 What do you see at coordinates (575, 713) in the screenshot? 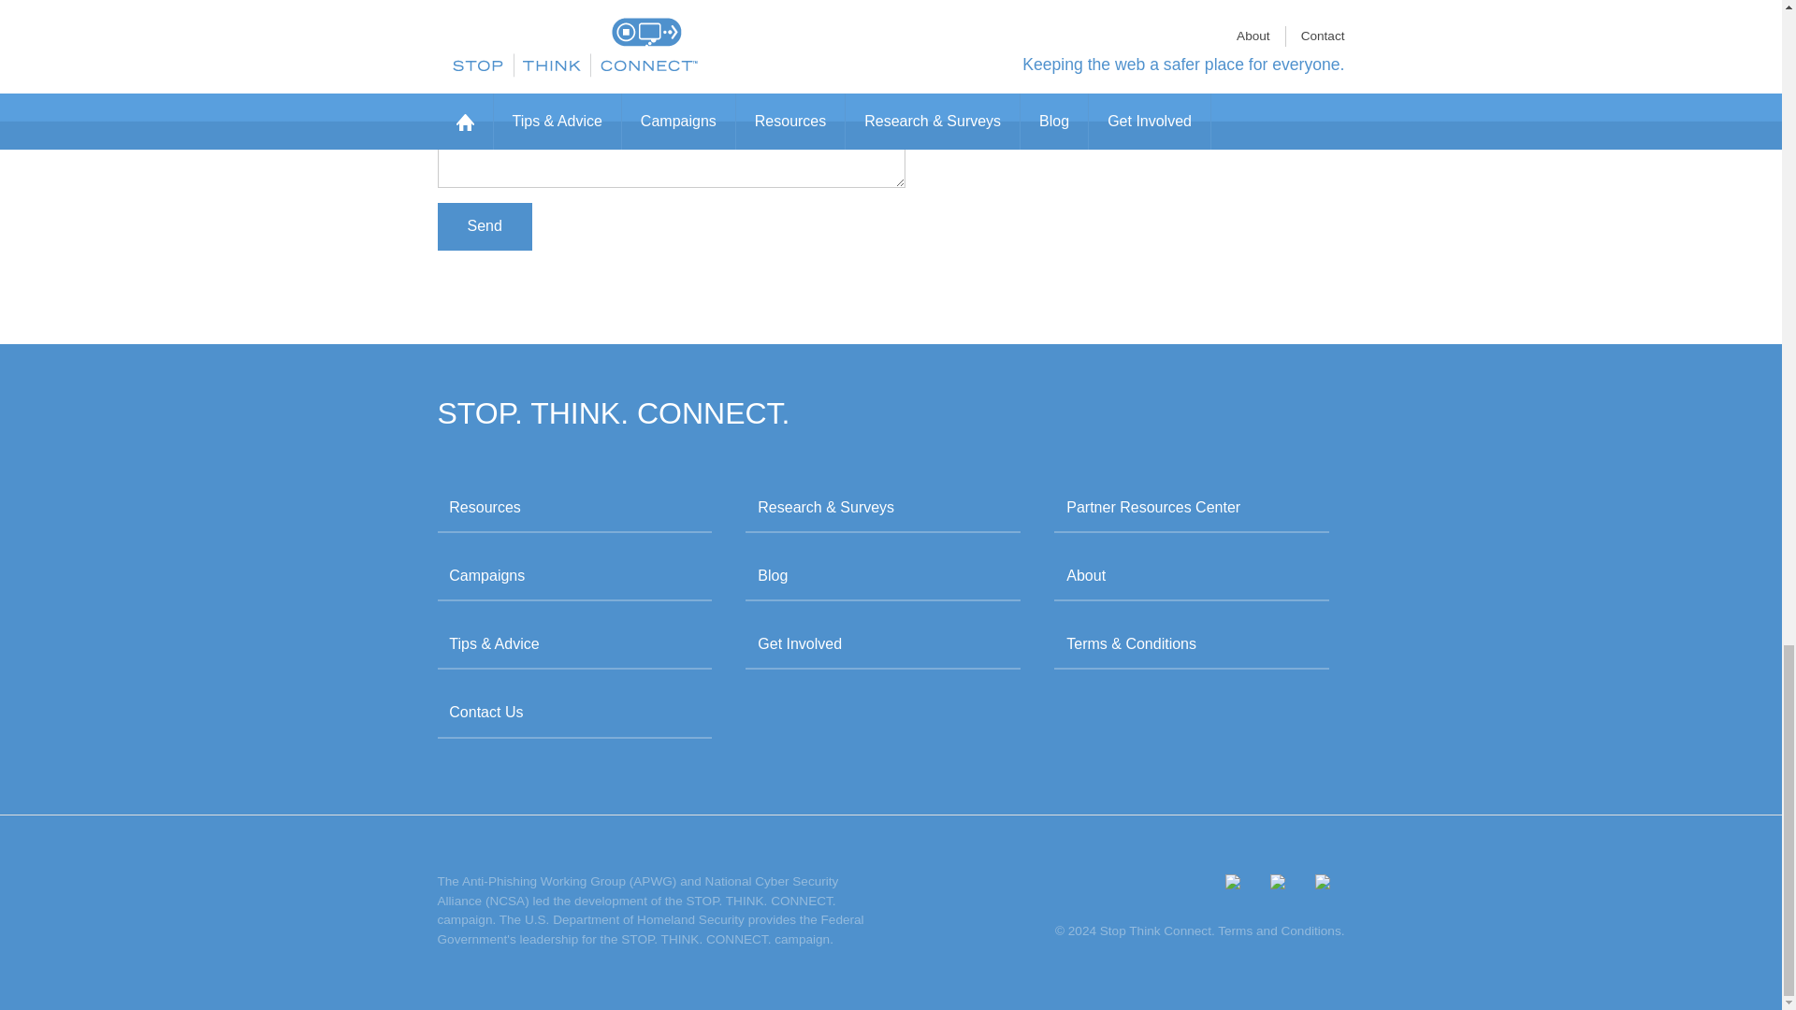
I see `Contact Us` at bounding box center [575, 713].